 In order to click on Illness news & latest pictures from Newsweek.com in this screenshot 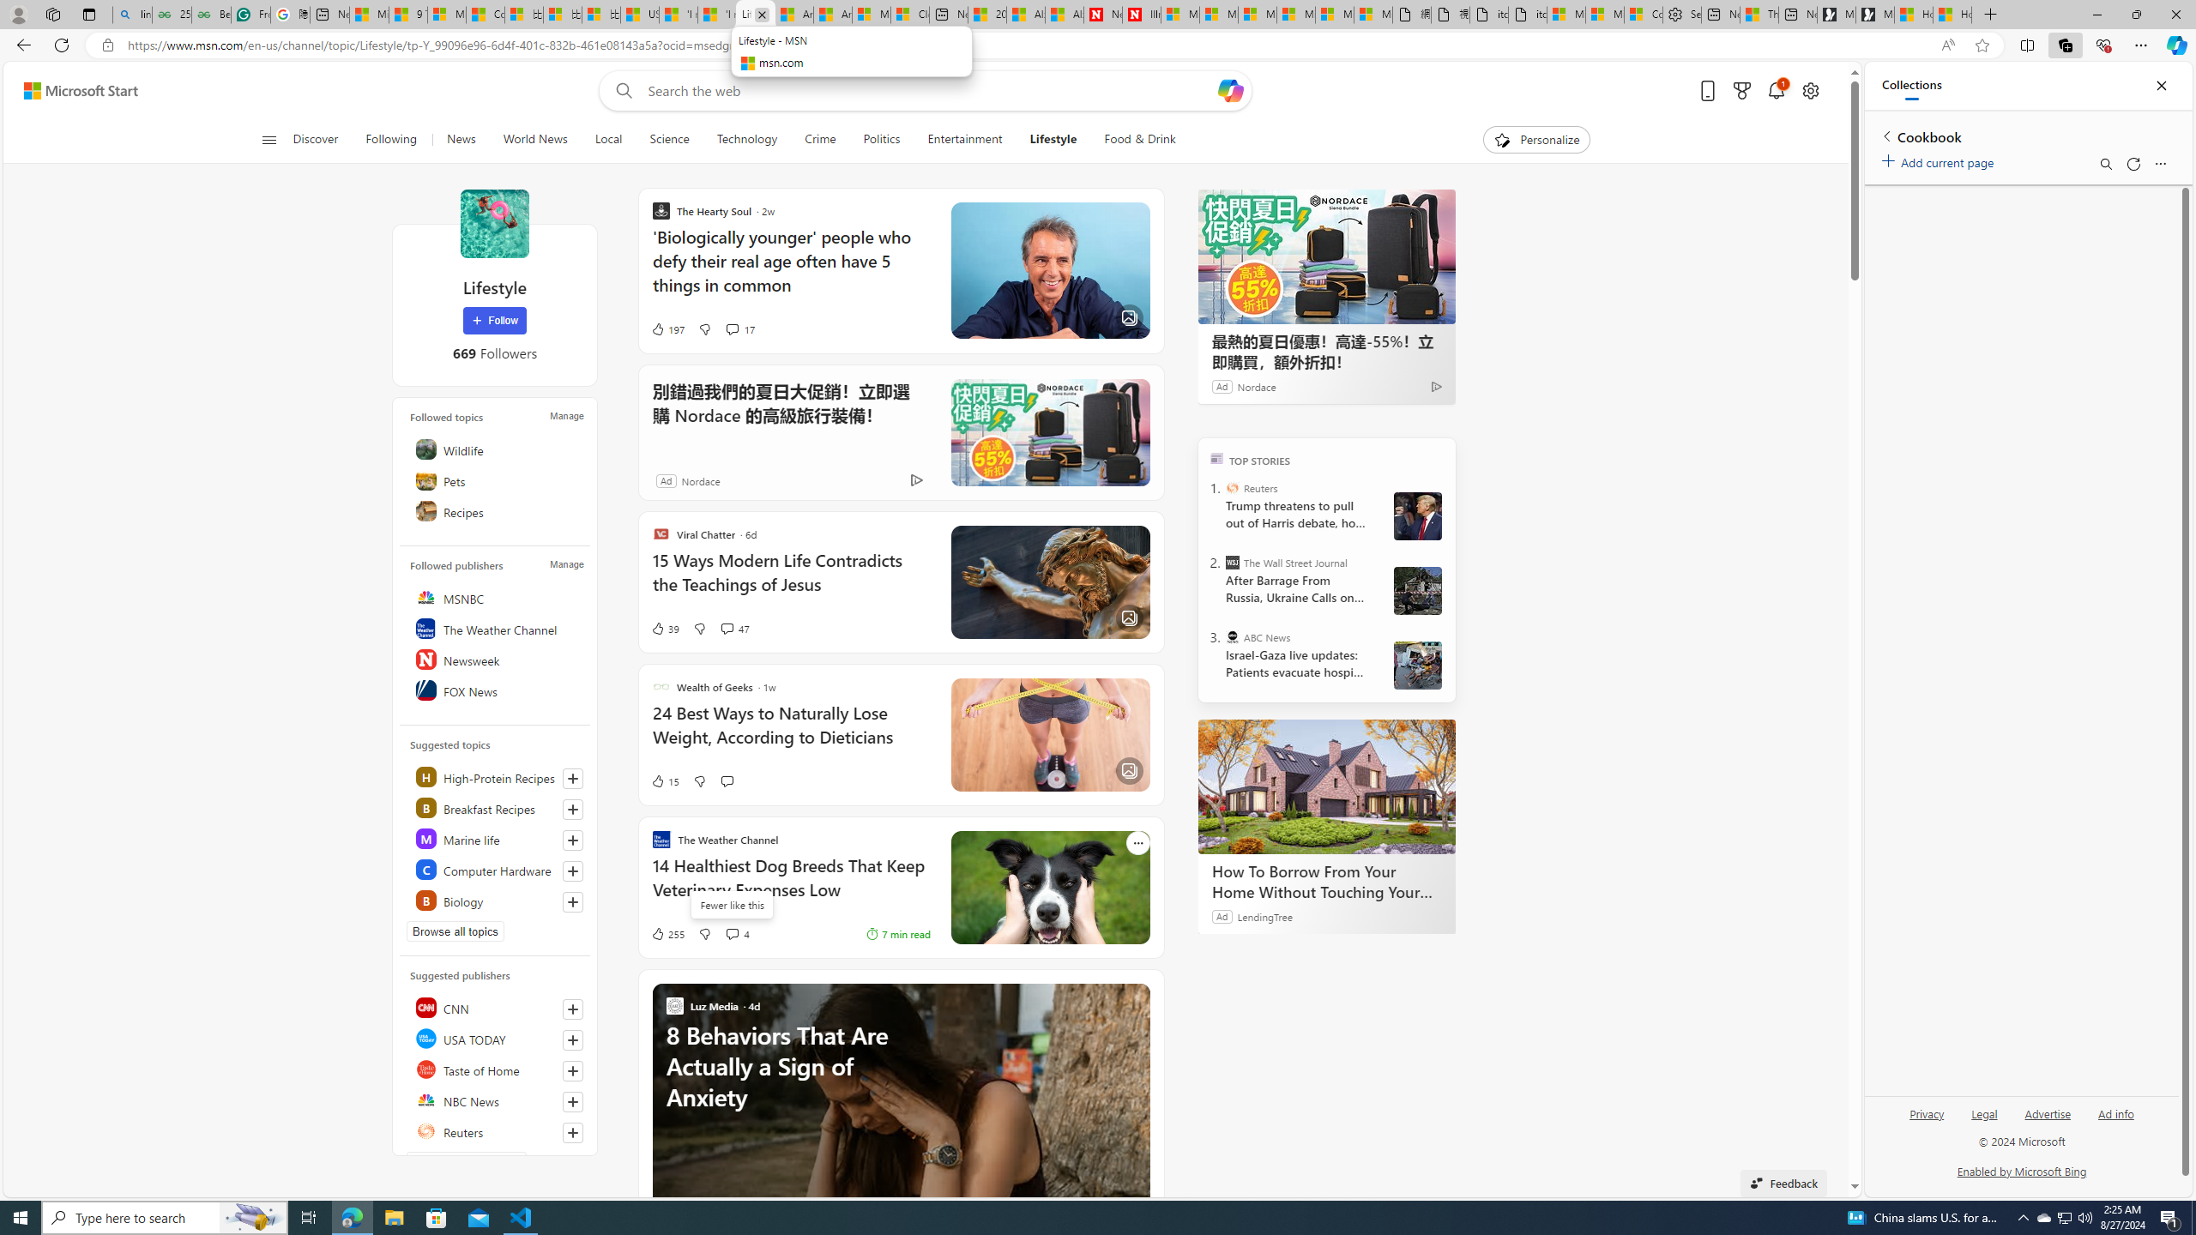, I will do `click(1141, 15)`.